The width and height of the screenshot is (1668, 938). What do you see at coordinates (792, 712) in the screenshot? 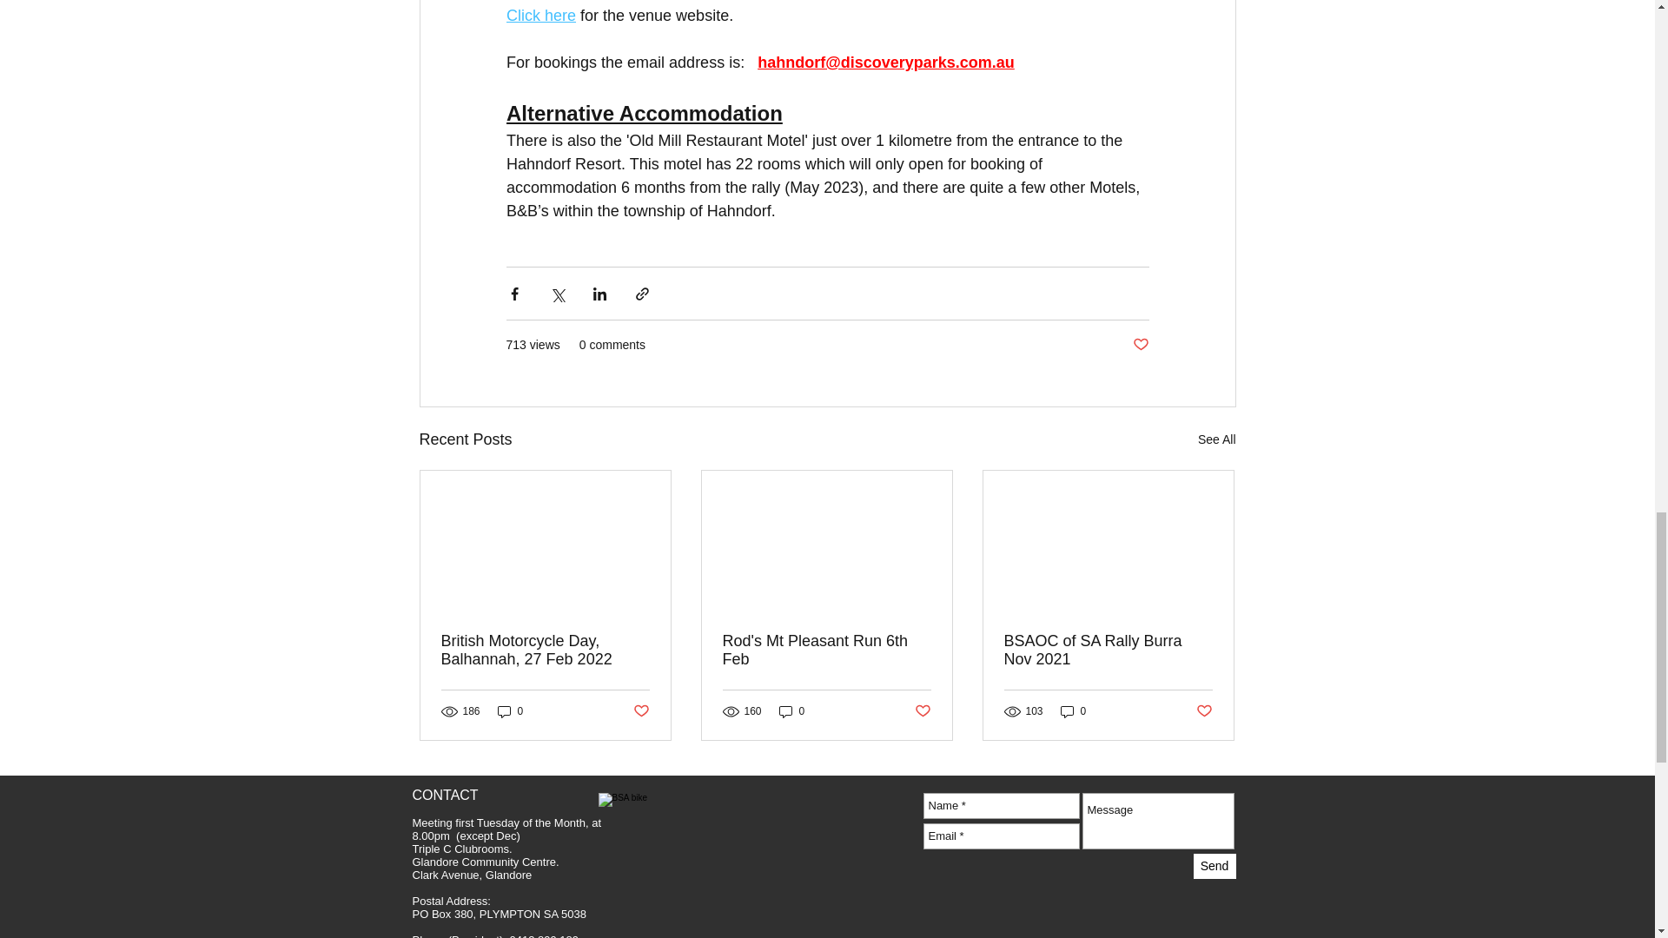
I see `0` at bounding box center [792, 712].